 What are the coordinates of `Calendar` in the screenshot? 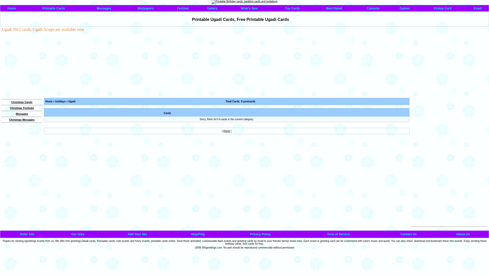 It's located at (373, 8).